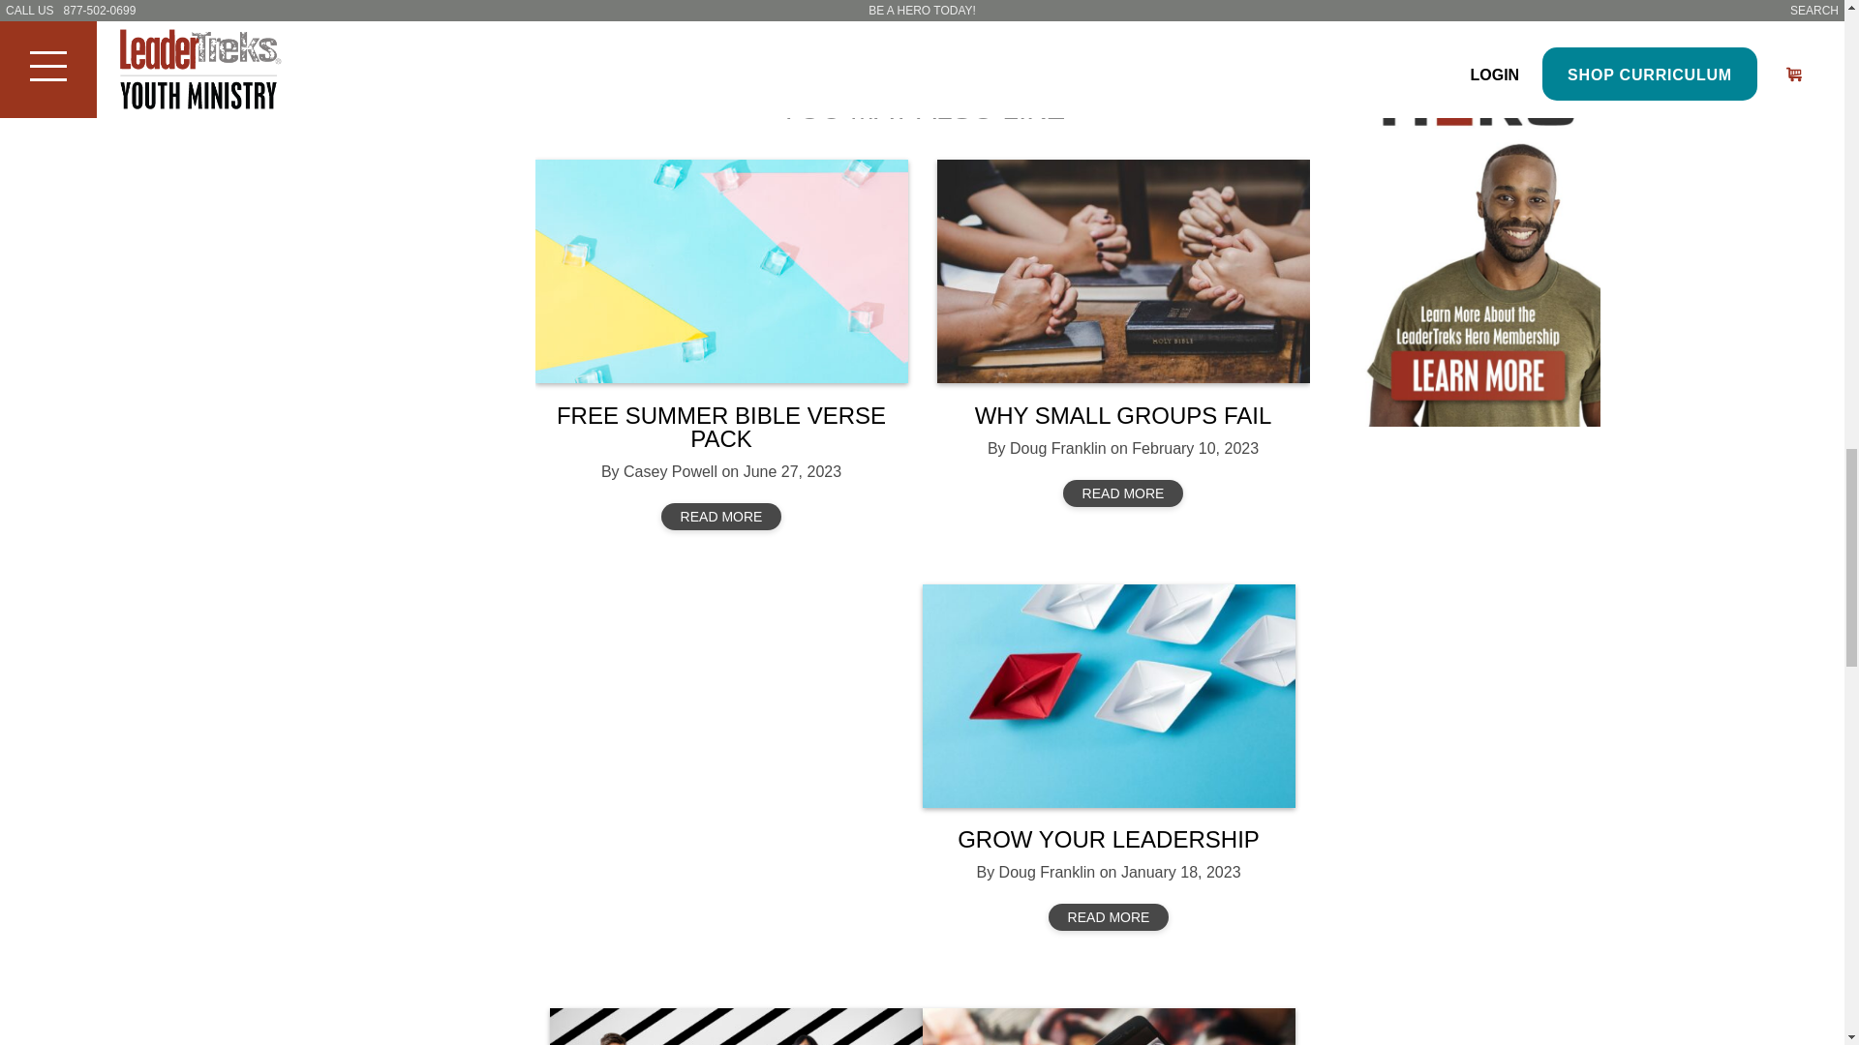 This screenshot has width=1859, height=1045. What do you see at coordinates (1123, 414) in the screenshot?
I see `WHY SMALL GROUPS FAIL` at bounding box center [1123, 414].